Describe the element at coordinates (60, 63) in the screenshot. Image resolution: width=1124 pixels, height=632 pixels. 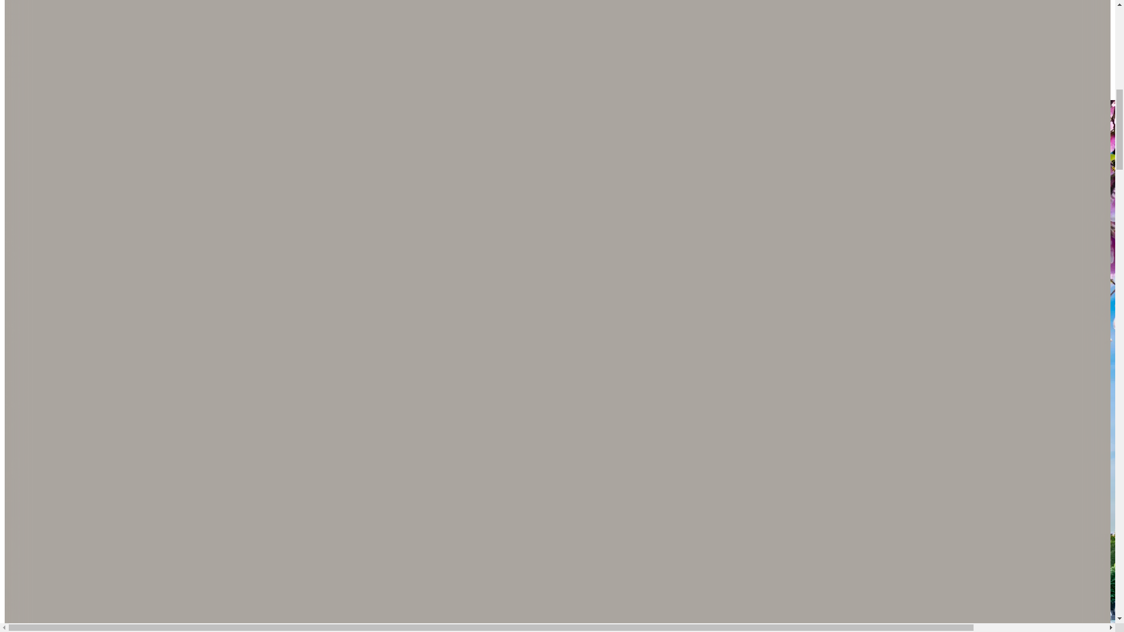
I see `Louvre Museum Paris Tickets` at that location.